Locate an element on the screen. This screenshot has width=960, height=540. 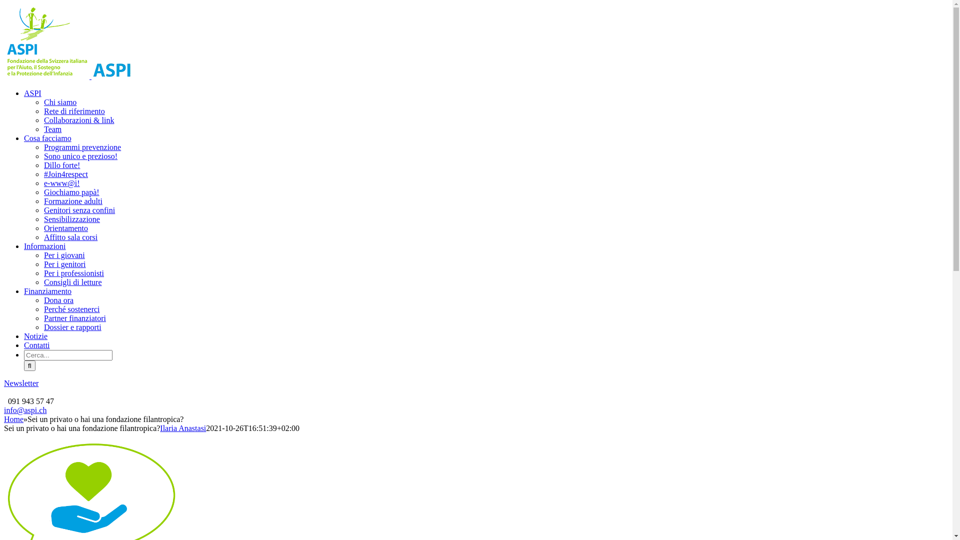
Home is located at coordinates (14, 419).